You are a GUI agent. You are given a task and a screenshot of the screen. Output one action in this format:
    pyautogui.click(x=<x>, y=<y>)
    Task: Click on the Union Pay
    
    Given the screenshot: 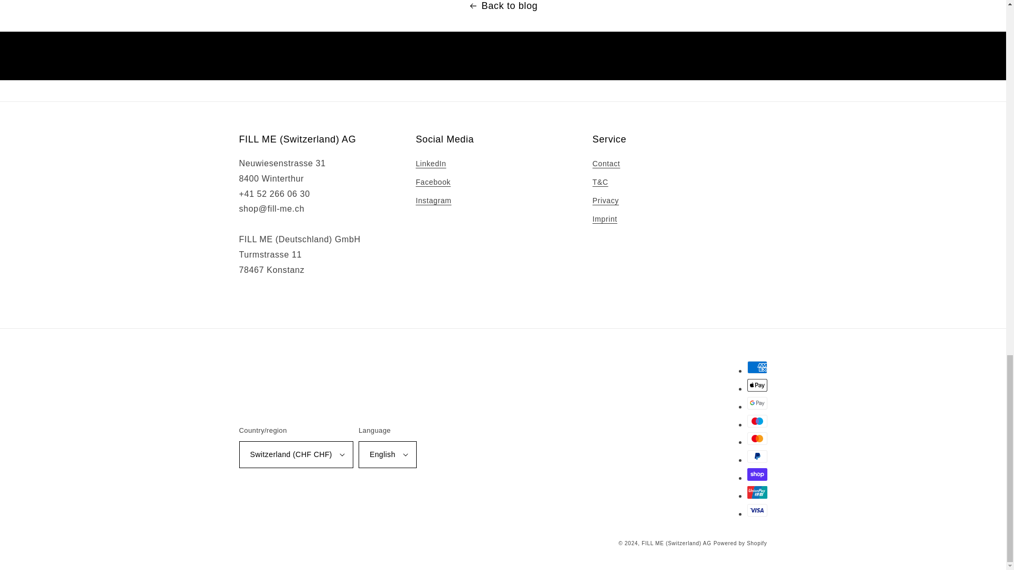 What is the action you would take?
    pyautogui.click(x=756, y=492)
    